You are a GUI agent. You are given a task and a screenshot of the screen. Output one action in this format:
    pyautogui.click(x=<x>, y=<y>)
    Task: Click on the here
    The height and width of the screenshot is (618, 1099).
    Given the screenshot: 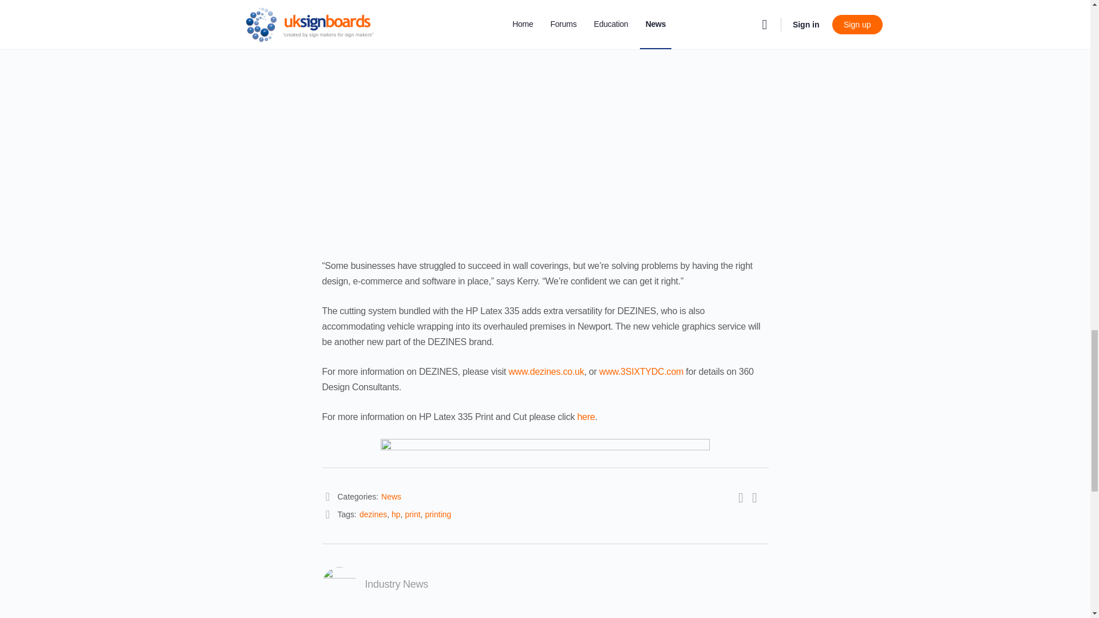 What is the action you would take?
    pyautogui.click(x=586, y=417)
    